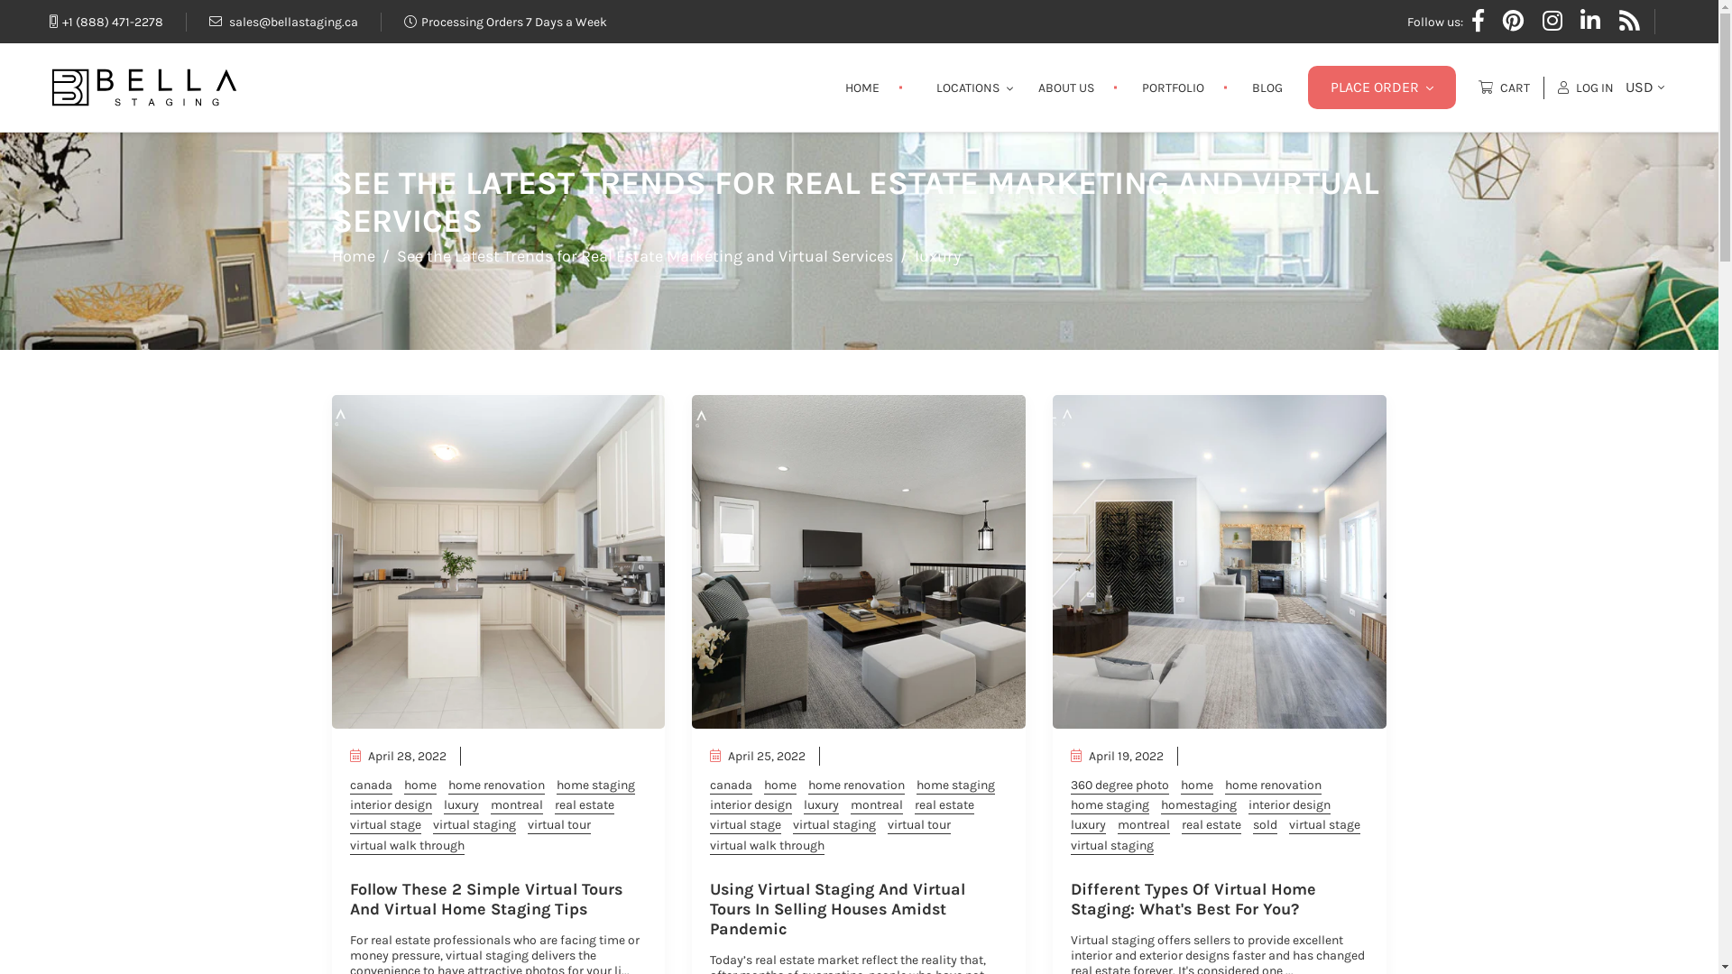  I want to click on luxury, so click(1088, 826).